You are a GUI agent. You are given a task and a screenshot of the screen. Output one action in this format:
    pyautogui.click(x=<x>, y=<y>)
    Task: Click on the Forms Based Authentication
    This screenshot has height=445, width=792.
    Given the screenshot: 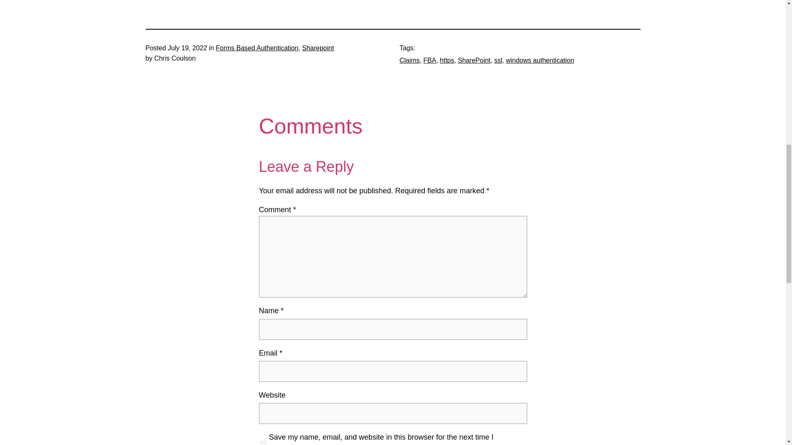 What is the action you would take?
    pyautogui.click(x=257, y=48)
    